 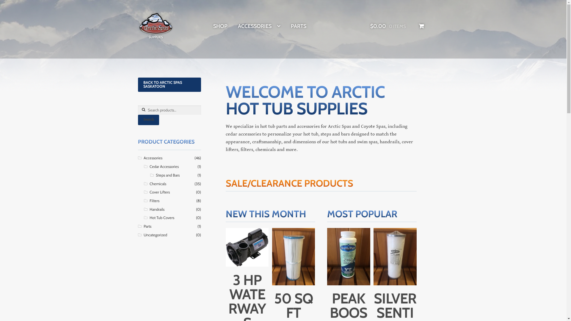 I want to click on Chemicals, so click(x=158, y=184).